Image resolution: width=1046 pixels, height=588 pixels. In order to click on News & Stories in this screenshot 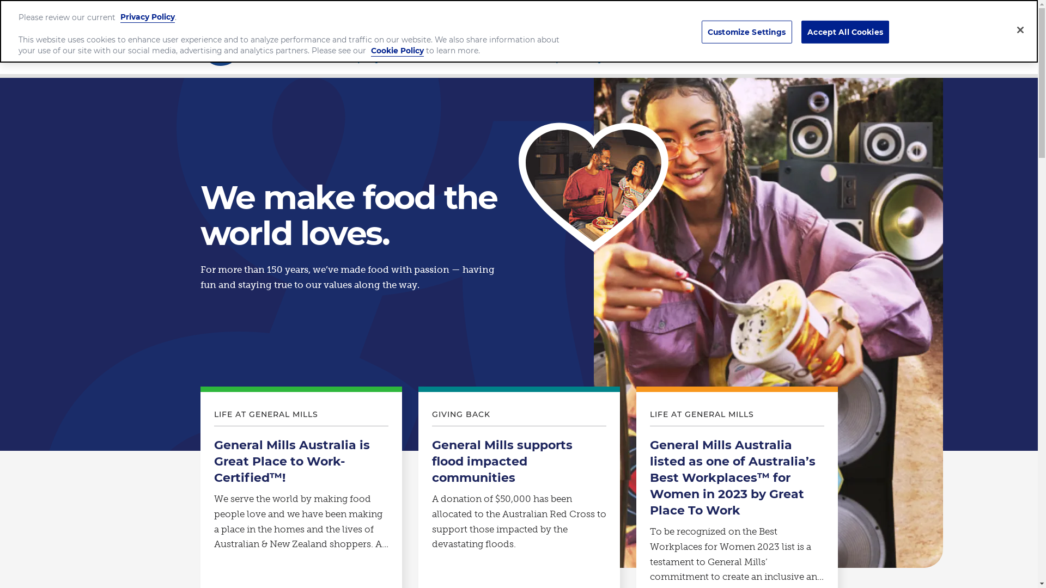, I will do `click(777, 60)`.